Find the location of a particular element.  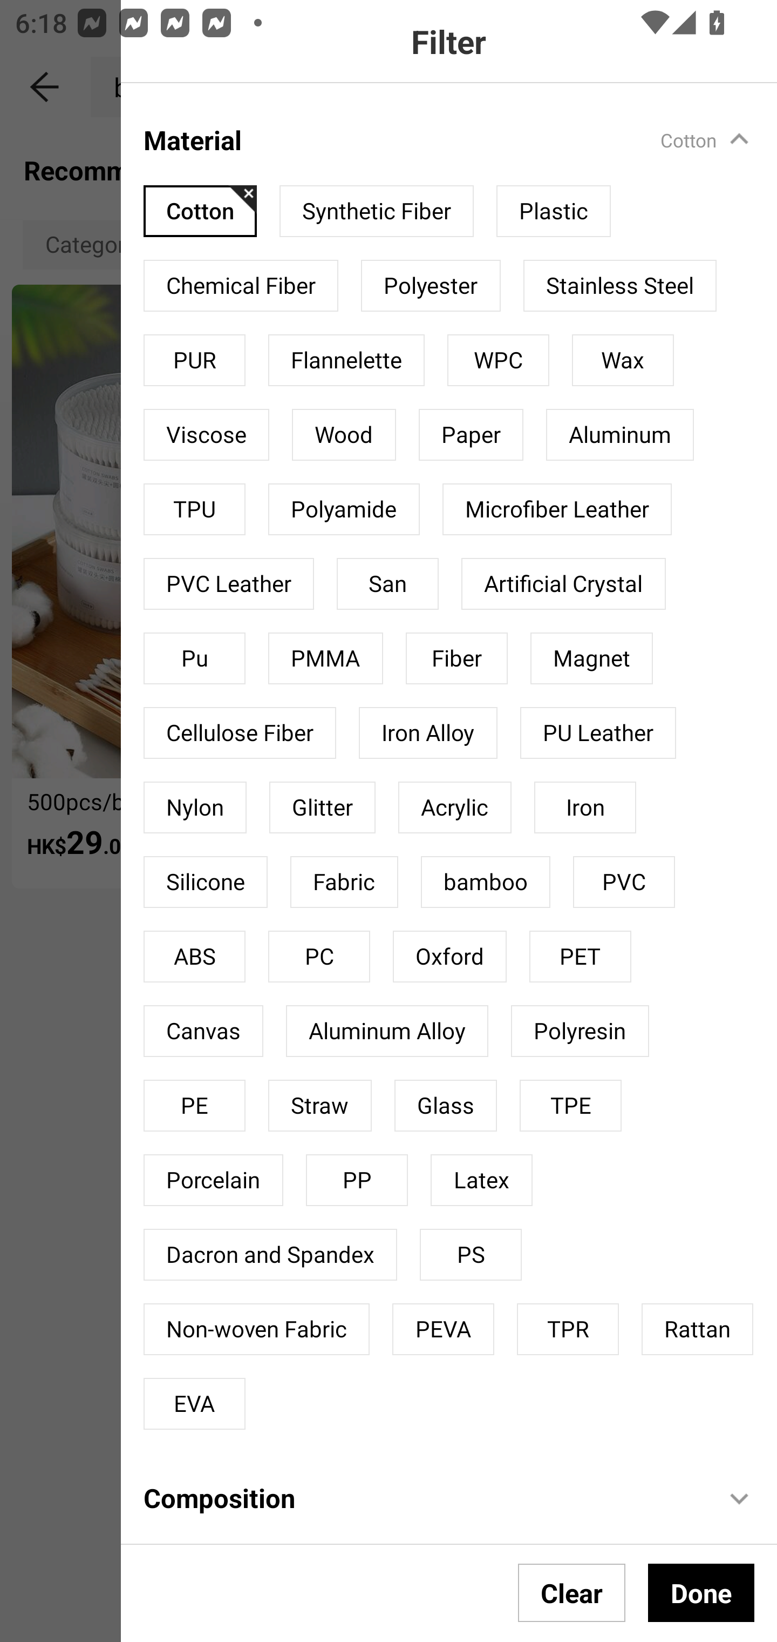

Flannelette is located at coordinates (346, 360).